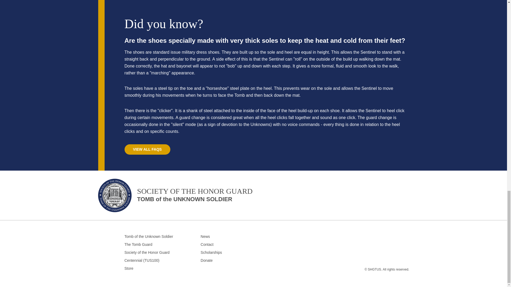  I want to click on Tomb of the Unknown Soldier, so click(163, 237).